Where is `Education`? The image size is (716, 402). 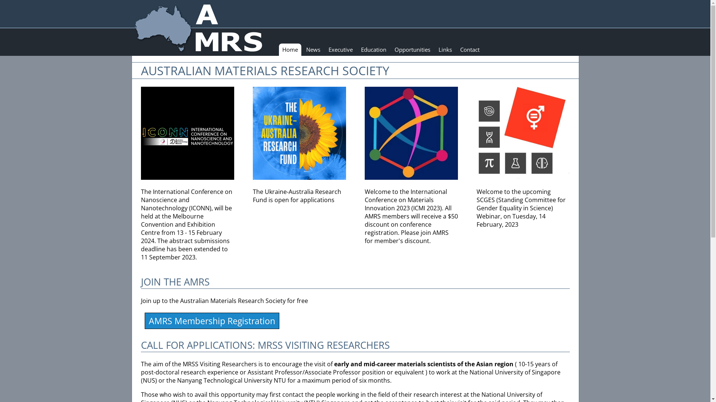 Education is located at coordinates (373, 50).